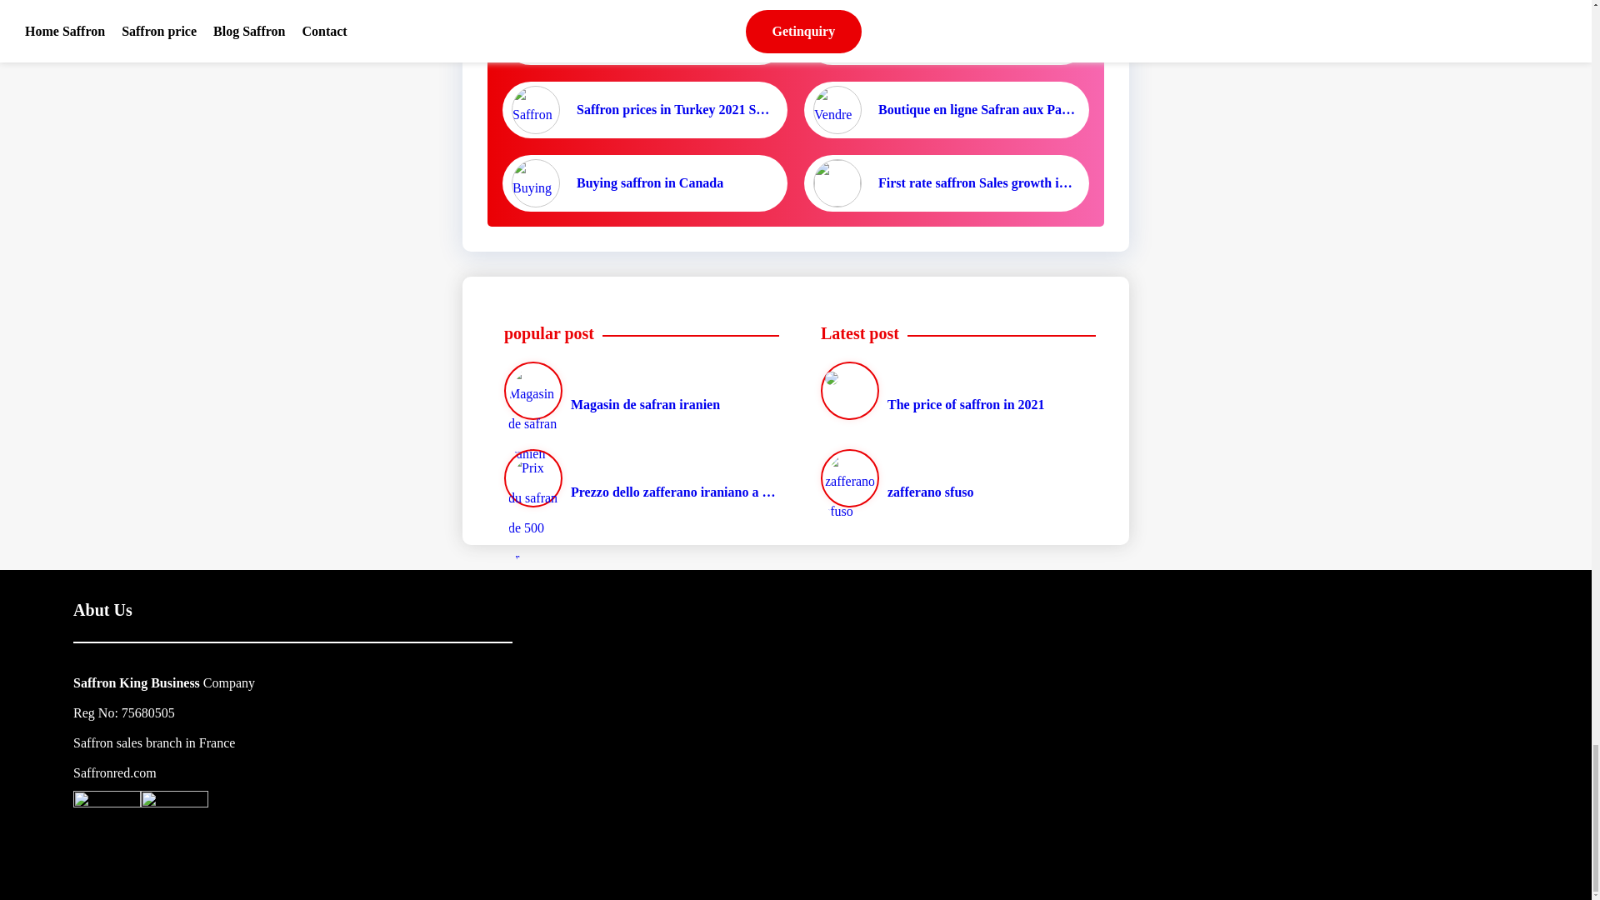 Image resolution: width=1600 pixels, height=900 pixels. What do you see at coordinates (137, 682) in the screenshot?
I see `Saffron King Business` at bounding box center [137, 682].